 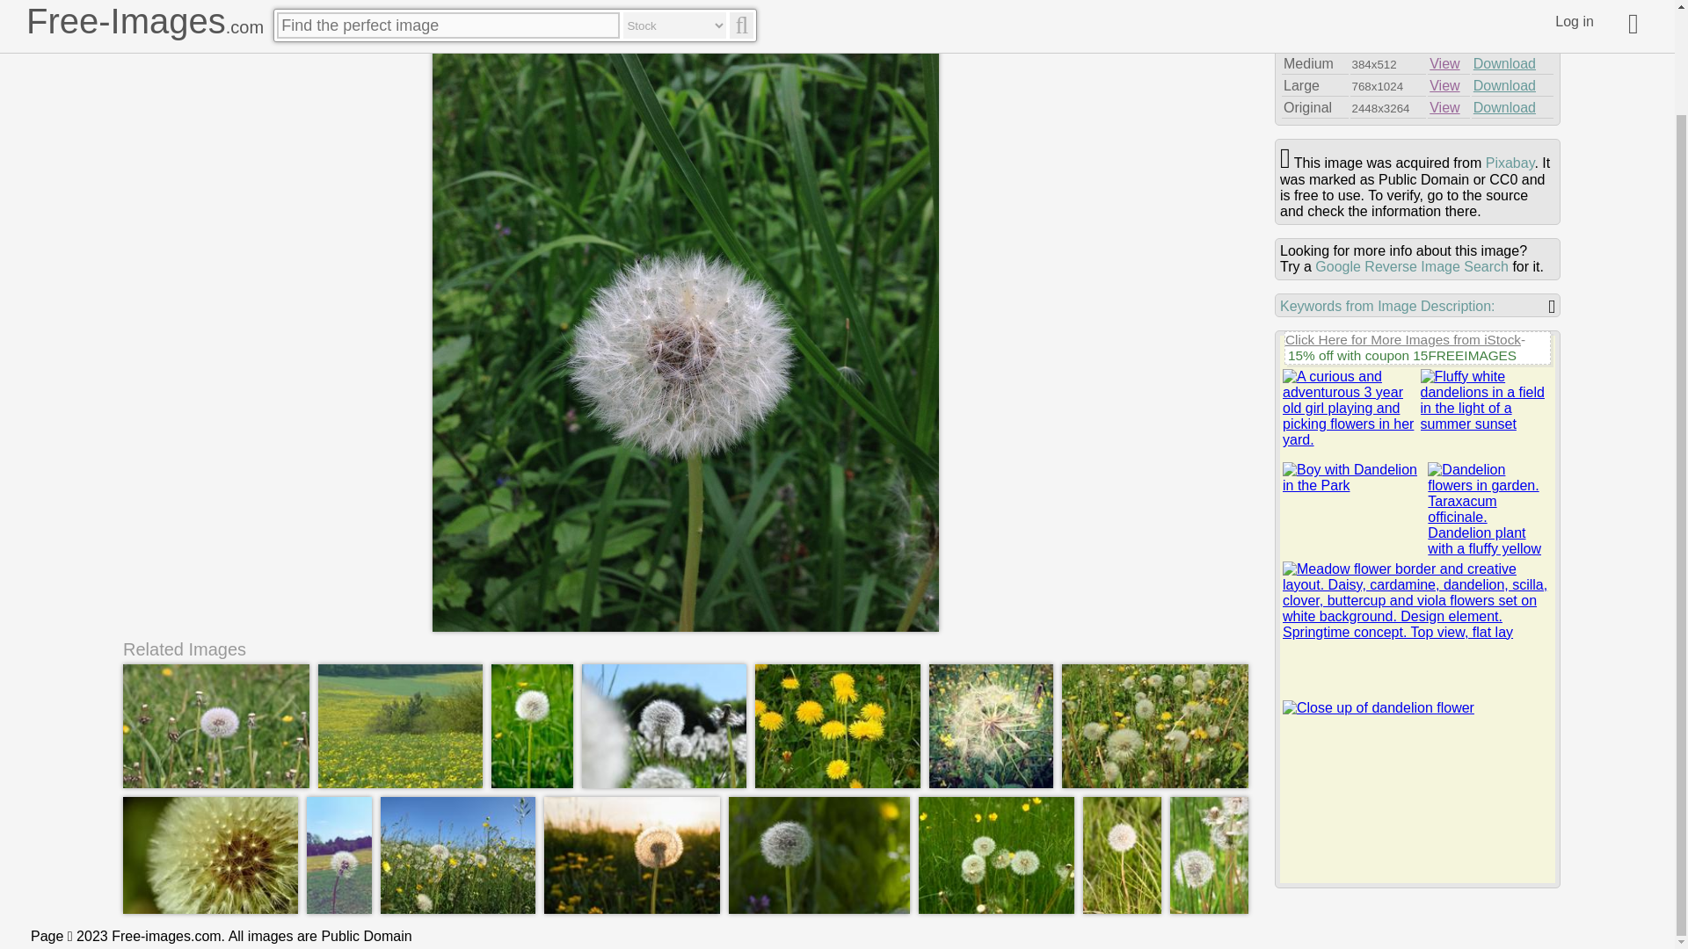 What do you see at coordinates (1444, 41) in the screenshot?
I see `View` at bounding box center [1444, 41].